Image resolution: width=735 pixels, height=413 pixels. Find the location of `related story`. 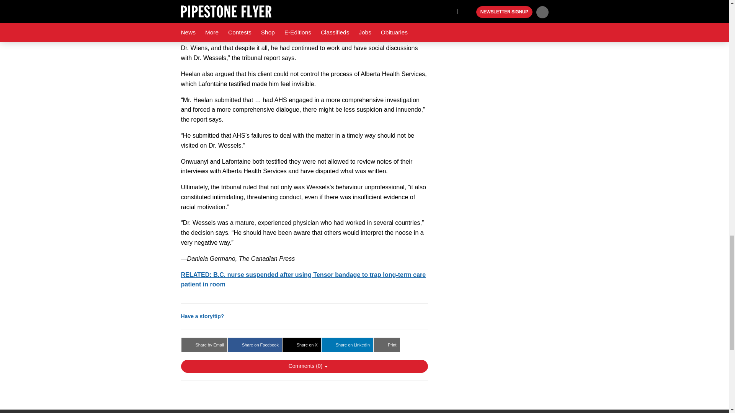

related story is located at coordinates (303, 279).